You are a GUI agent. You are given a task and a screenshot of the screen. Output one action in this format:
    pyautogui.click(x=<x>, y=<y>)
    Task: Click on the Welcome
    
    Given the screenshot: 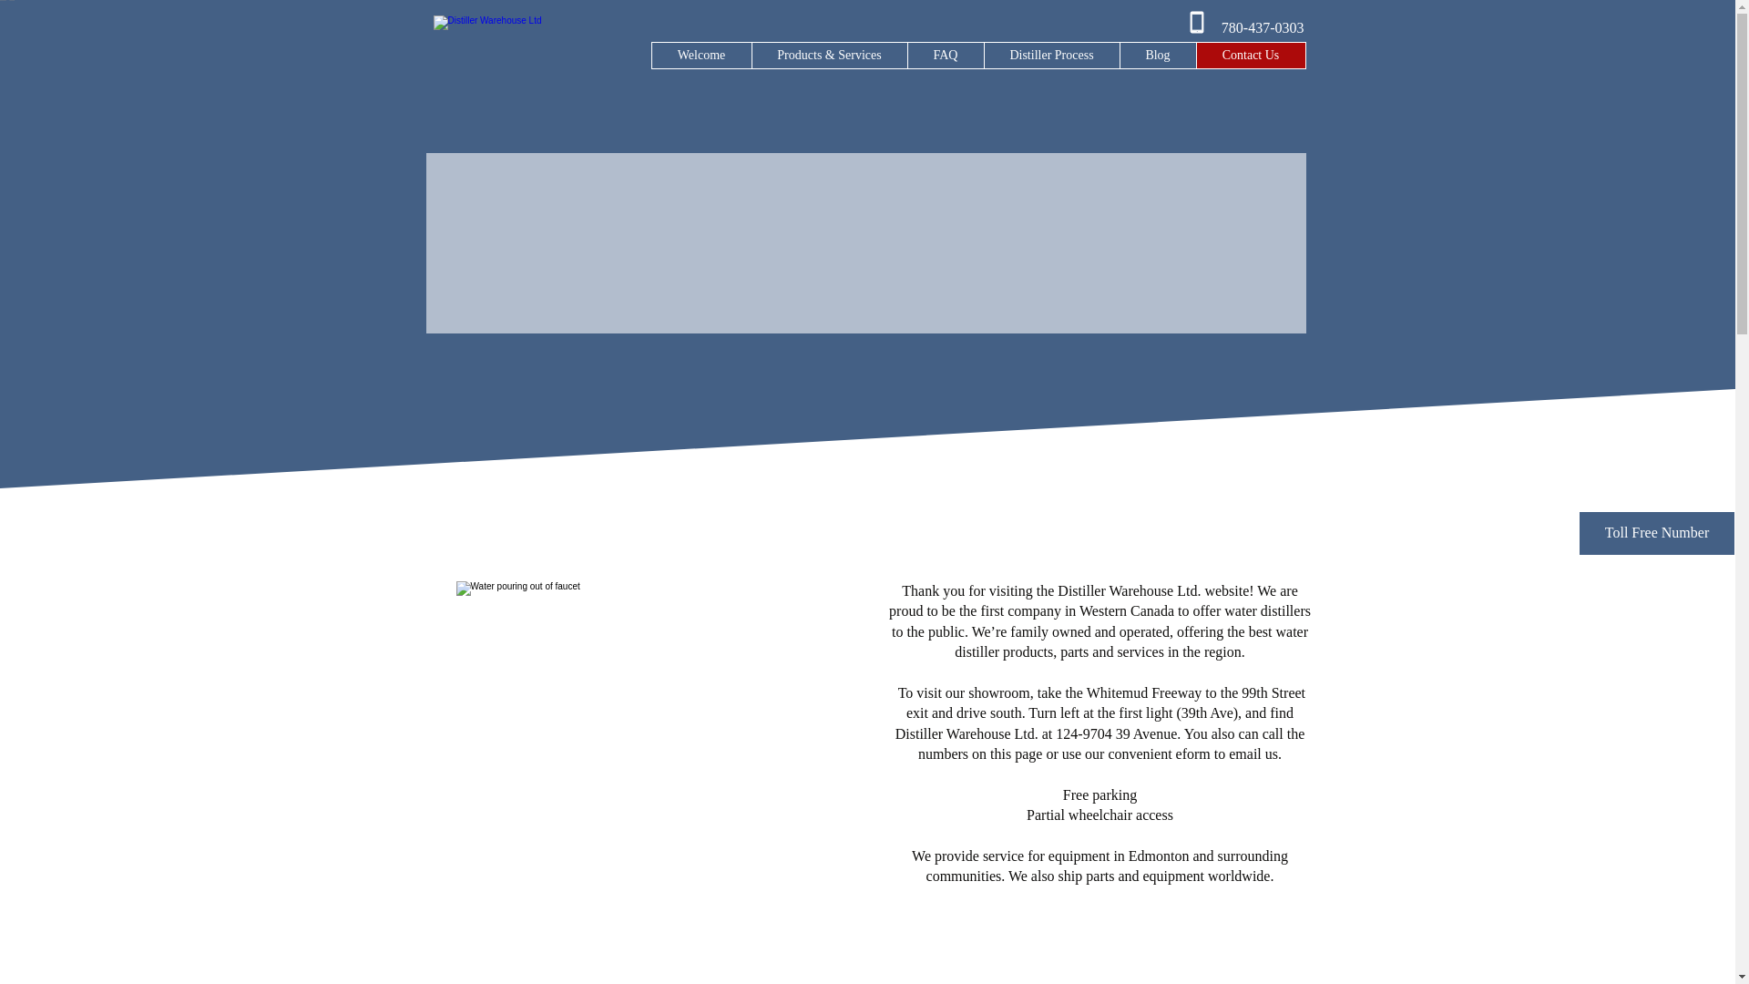 What is the action you would take?
    pyautogui.click(x=701, y=55)
    